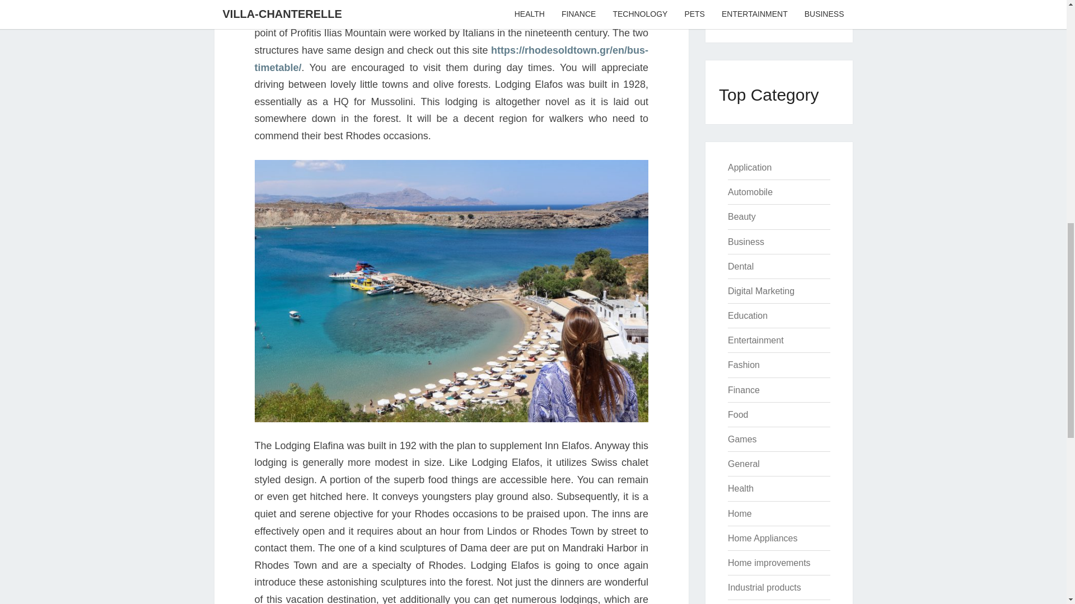 Image resolution: width=1075 pixels, height=604 pixels. Describe the element at coordinates (741, 217) in the screenshot. I see `Beauty` at that location.